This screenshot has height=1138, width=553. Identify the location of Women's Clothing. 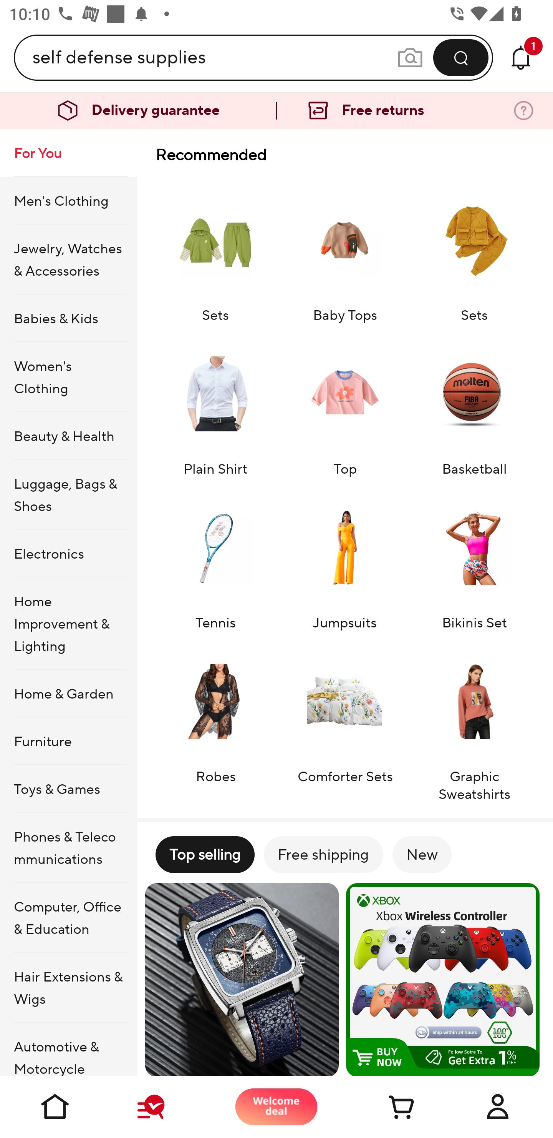
(68, 377).